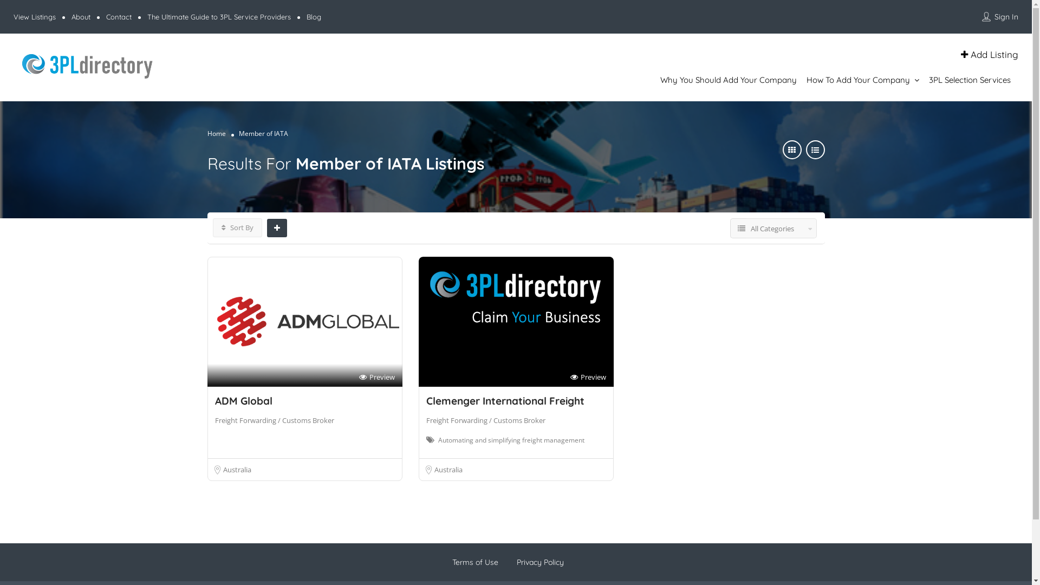  I want to click on Australia, so click(448, 470).